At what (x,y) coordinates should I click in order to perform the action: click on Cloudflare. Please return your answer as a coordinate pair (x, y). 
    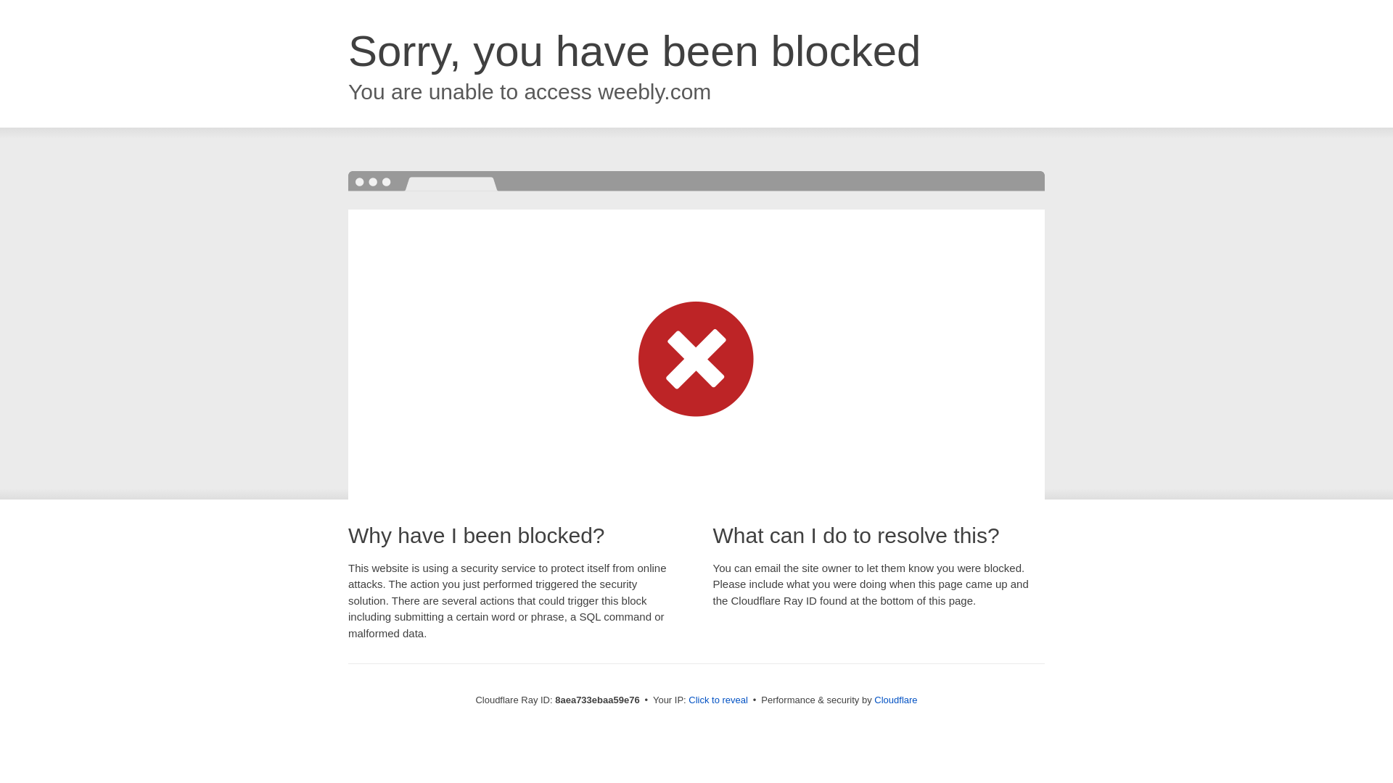
    Looking at the image, I should click on (895, 700).